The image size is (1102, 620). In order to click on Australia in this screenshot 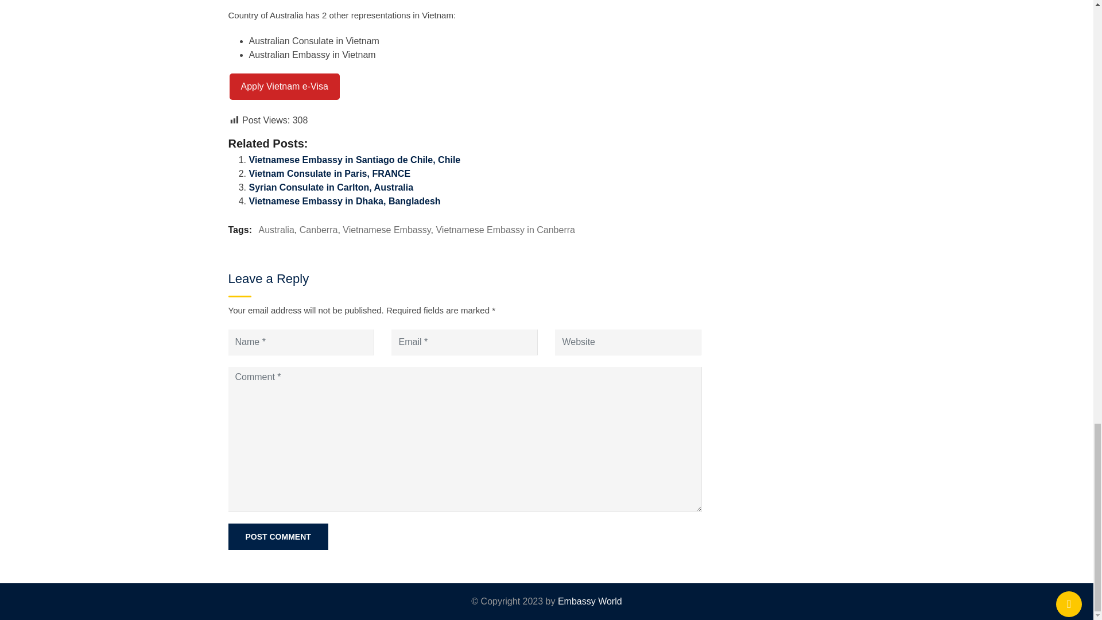, I will do `click(277, 230)`.